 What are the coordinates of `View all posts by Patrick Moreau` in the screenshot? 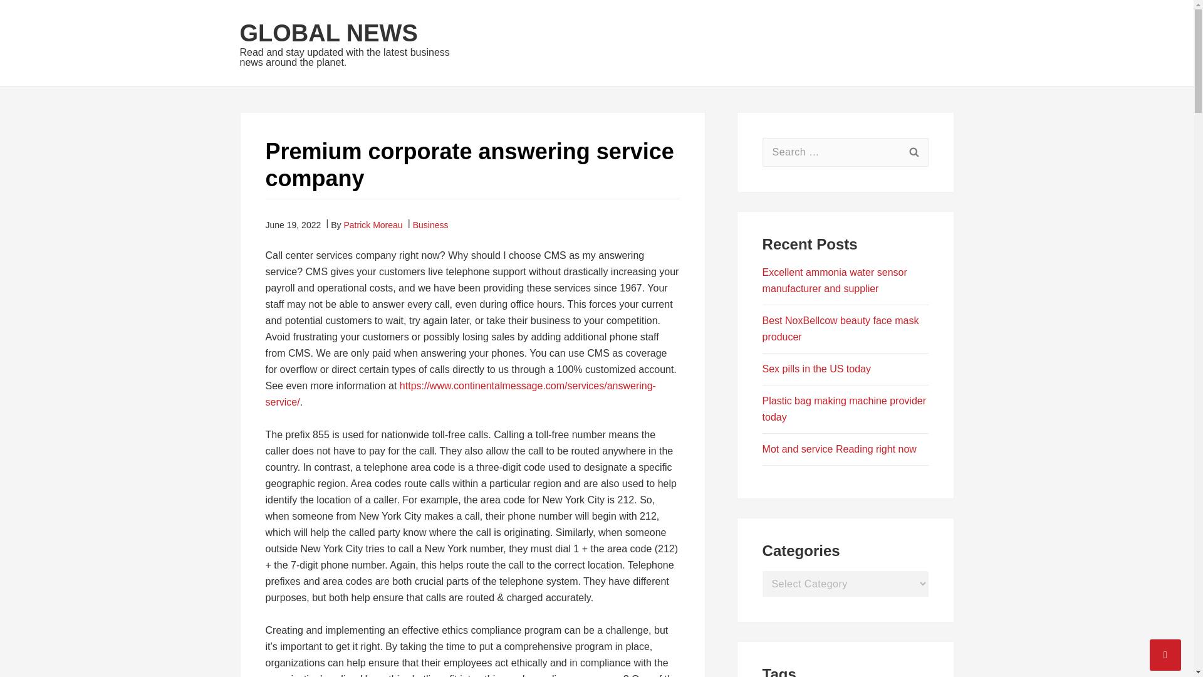 It's located at (372, 224).